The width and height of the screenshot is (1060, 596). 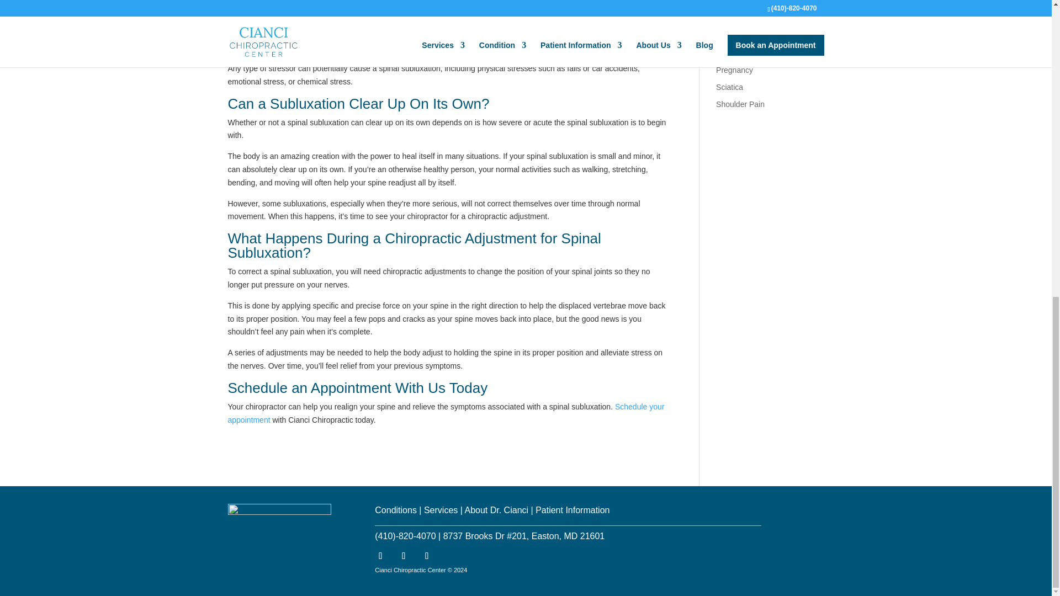 I want to click on Follow on LinkedIn, so click(x=404, y=556).